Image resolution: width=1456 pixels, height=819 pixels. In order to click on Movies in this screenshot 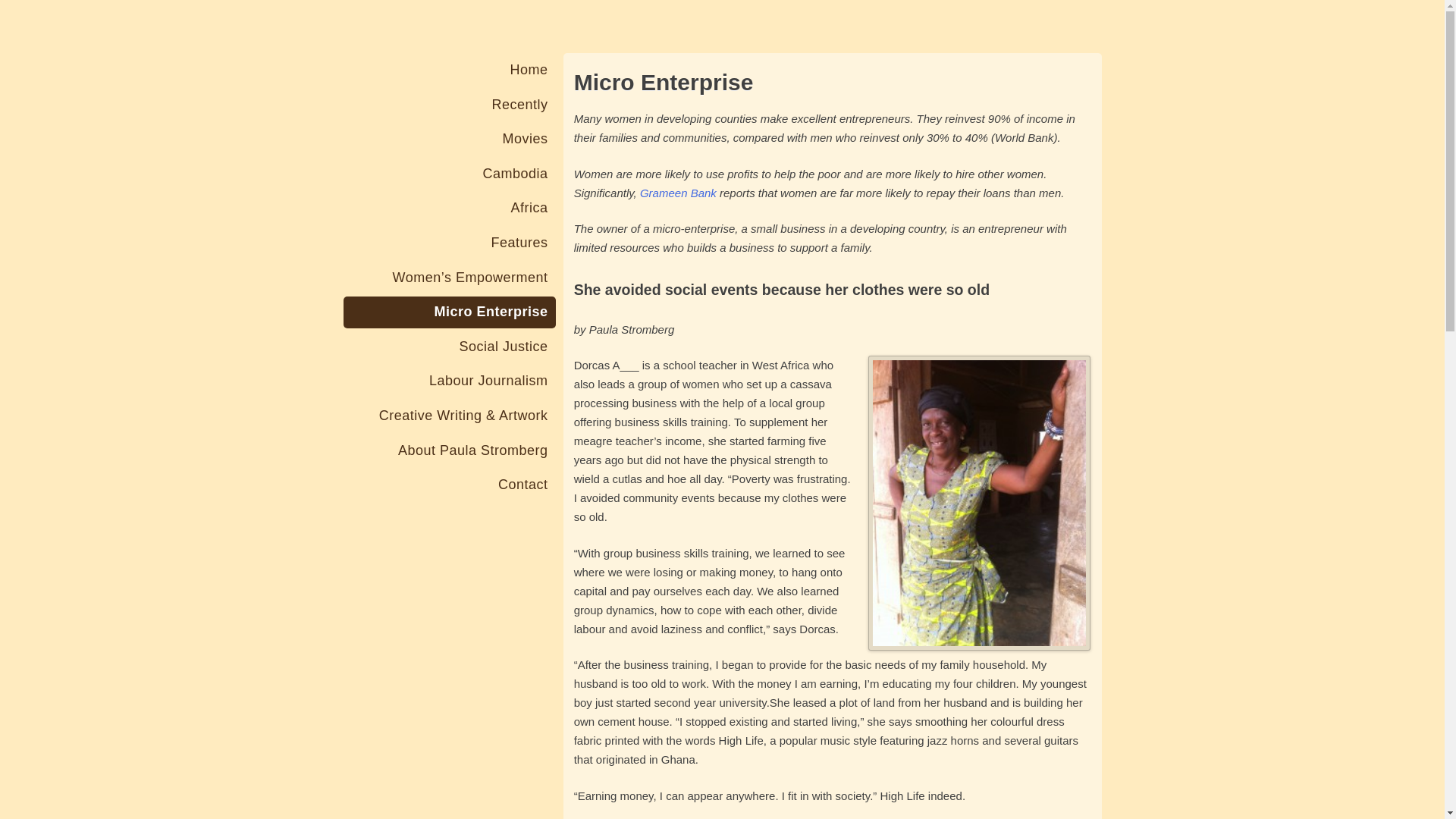, I will do `click(448, 140)`.